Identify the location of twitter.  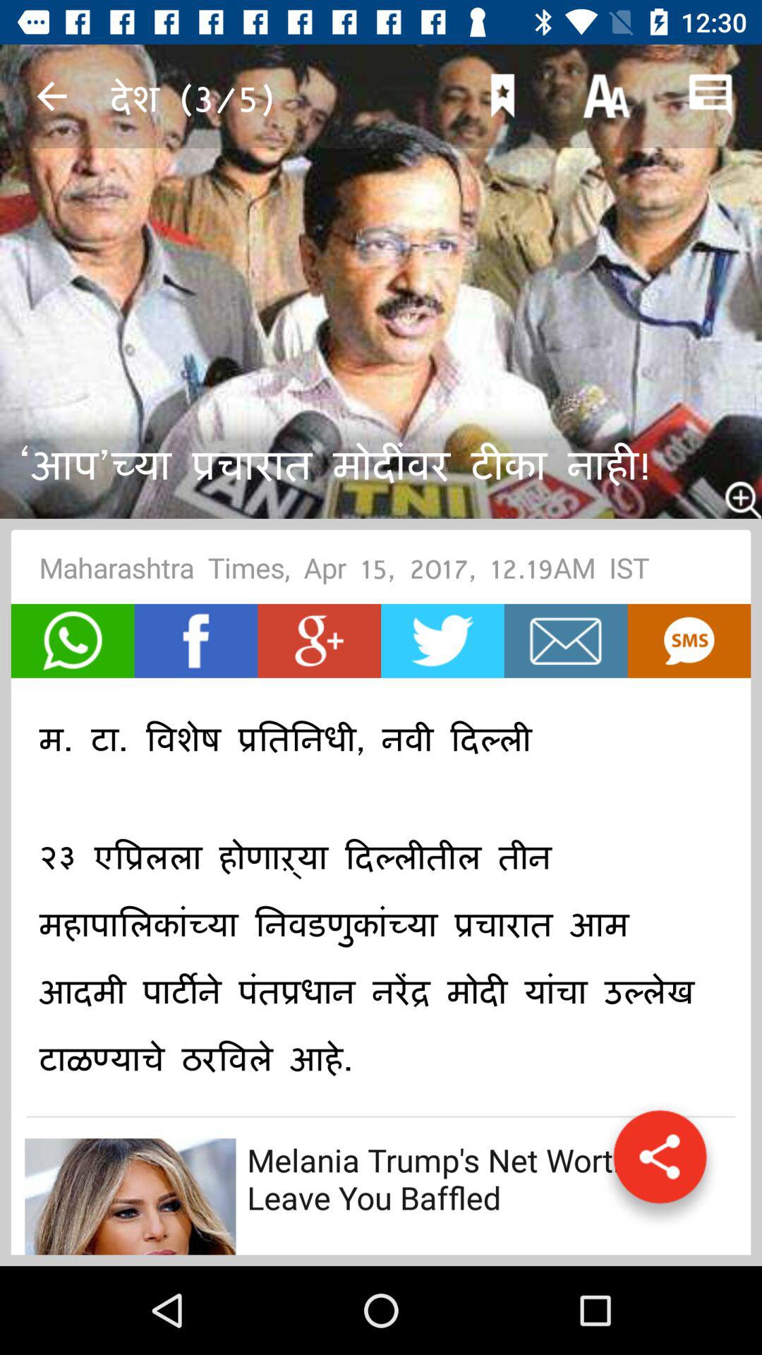
(442, 641).